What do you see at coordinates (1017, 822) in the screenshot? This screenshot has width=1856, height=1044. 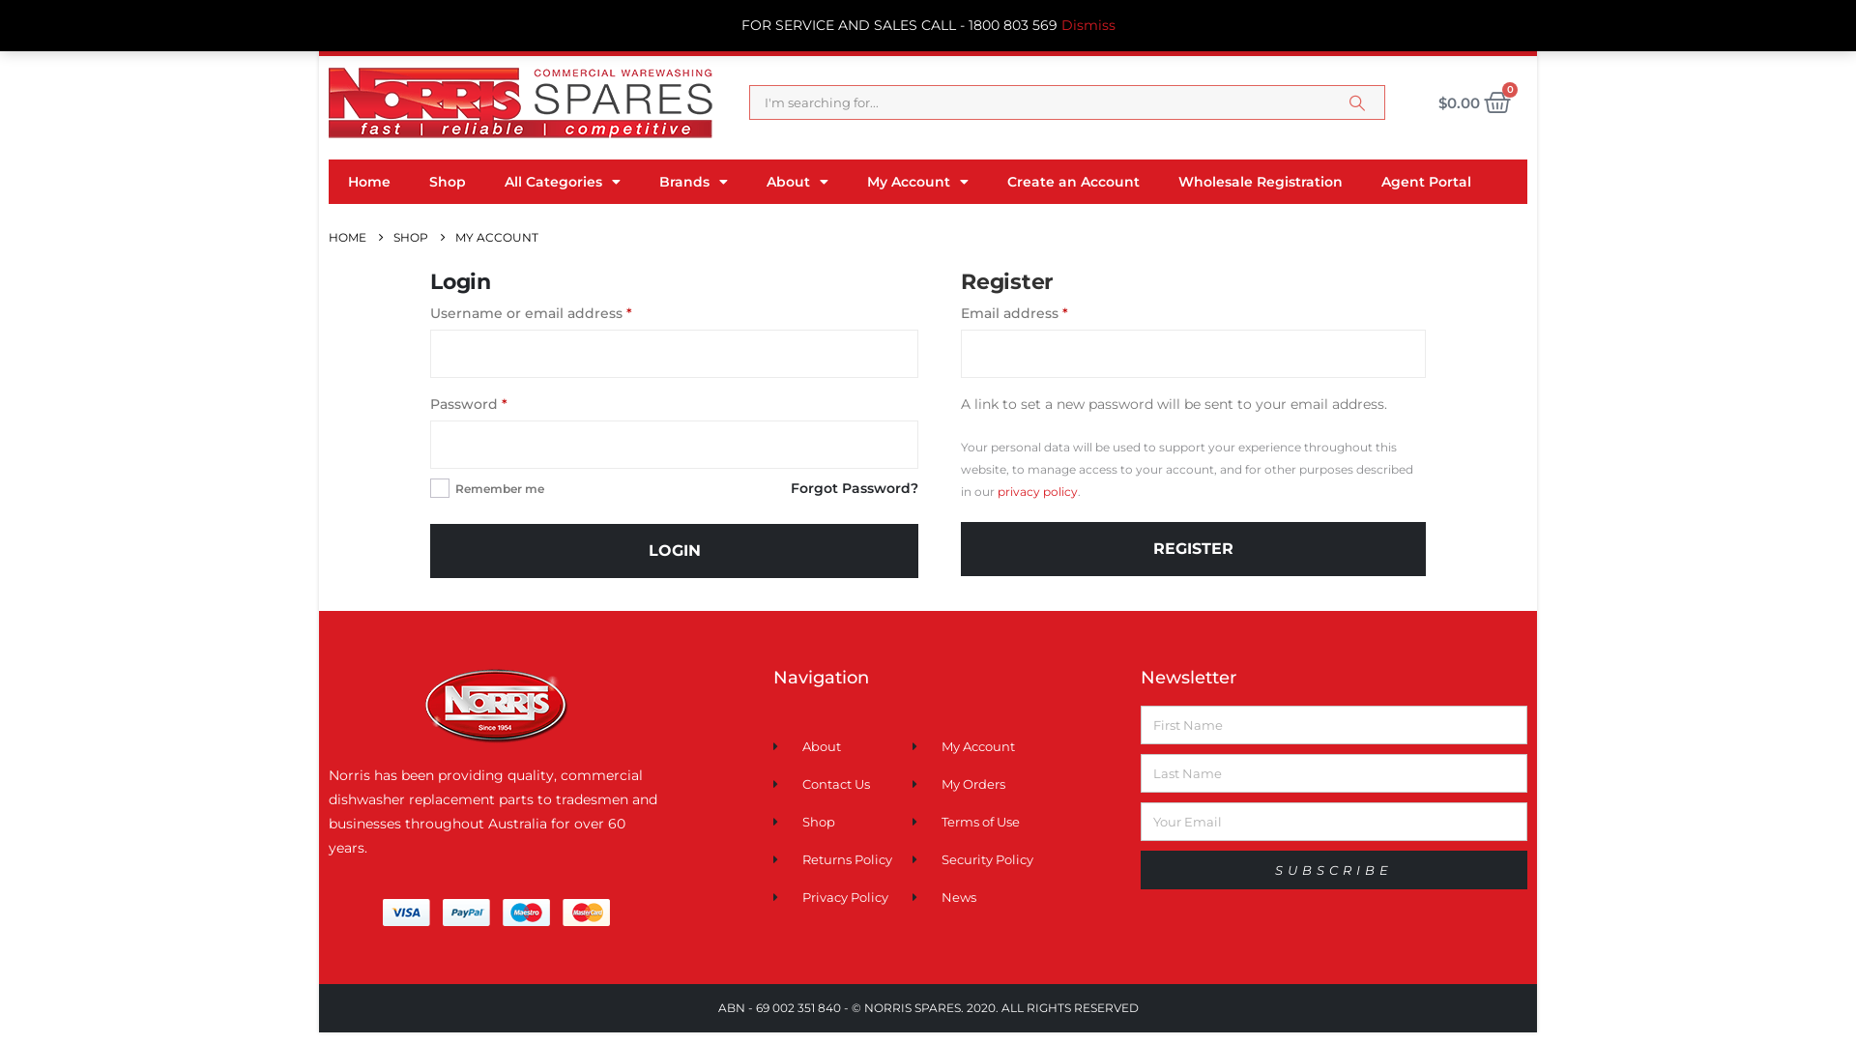 I see `Terms of Use` at bounding box center [1017, 822].